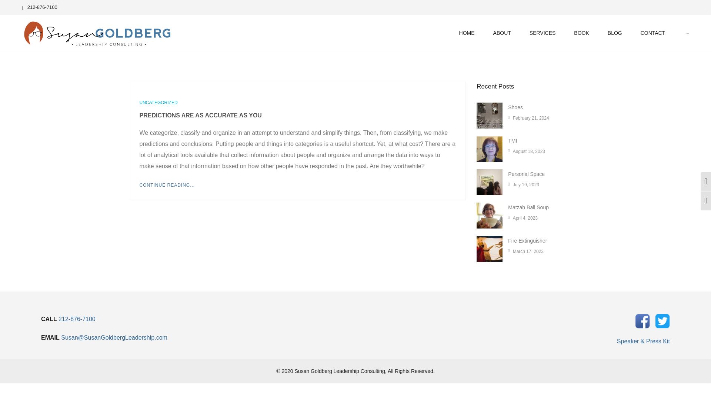  I want to click on UNCATEGORIZED, so click(158, 103).